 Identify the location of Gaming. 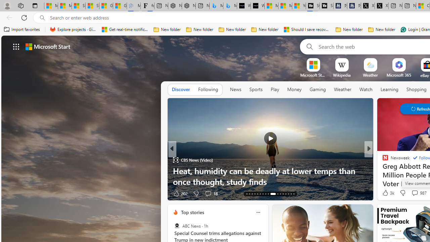
(318, 90).